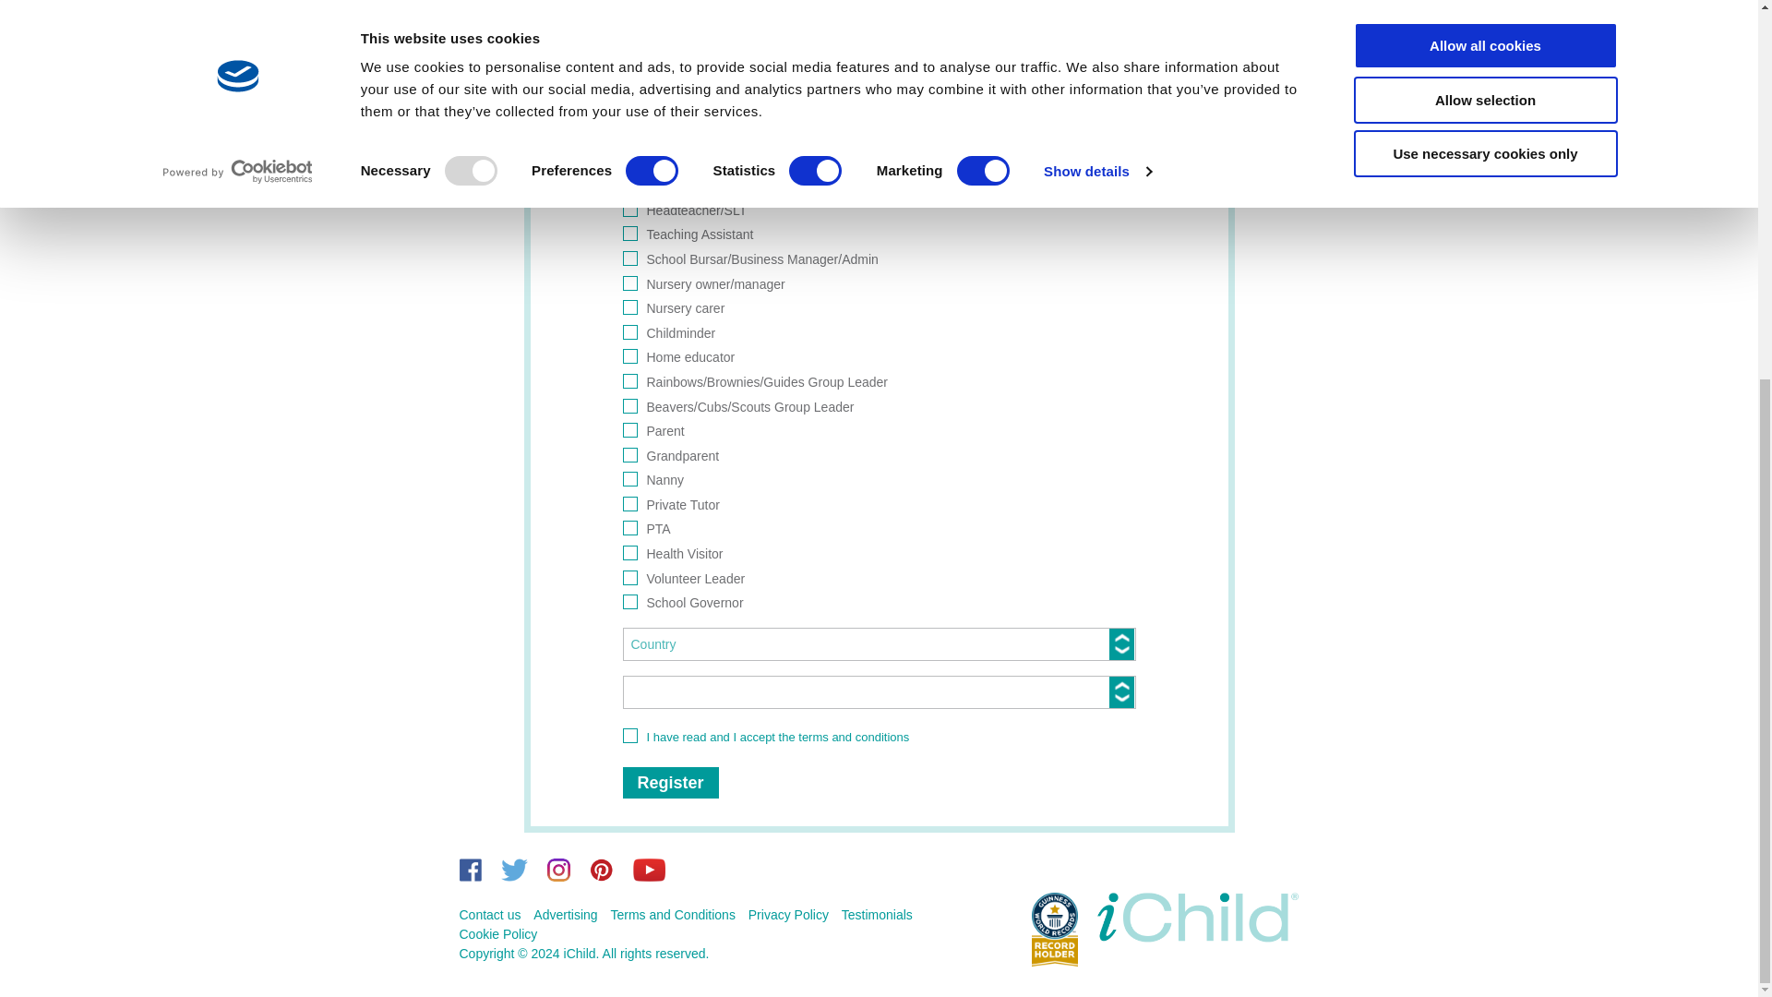 The image size is (1772, 997). What do you see at coordinates (629, 234) in the screenshot?
I see `teaching assistant` at bounding box center [629, 234].